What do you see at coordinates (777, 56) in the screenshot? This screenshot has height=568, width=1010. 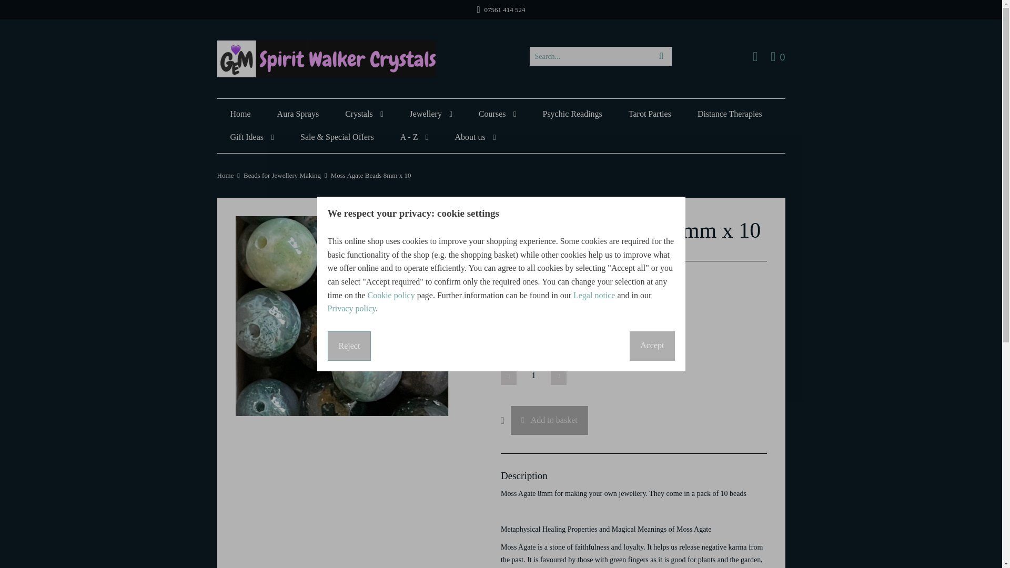 I see `Spirit Walker Crystals` at bounding box center [777, 56].